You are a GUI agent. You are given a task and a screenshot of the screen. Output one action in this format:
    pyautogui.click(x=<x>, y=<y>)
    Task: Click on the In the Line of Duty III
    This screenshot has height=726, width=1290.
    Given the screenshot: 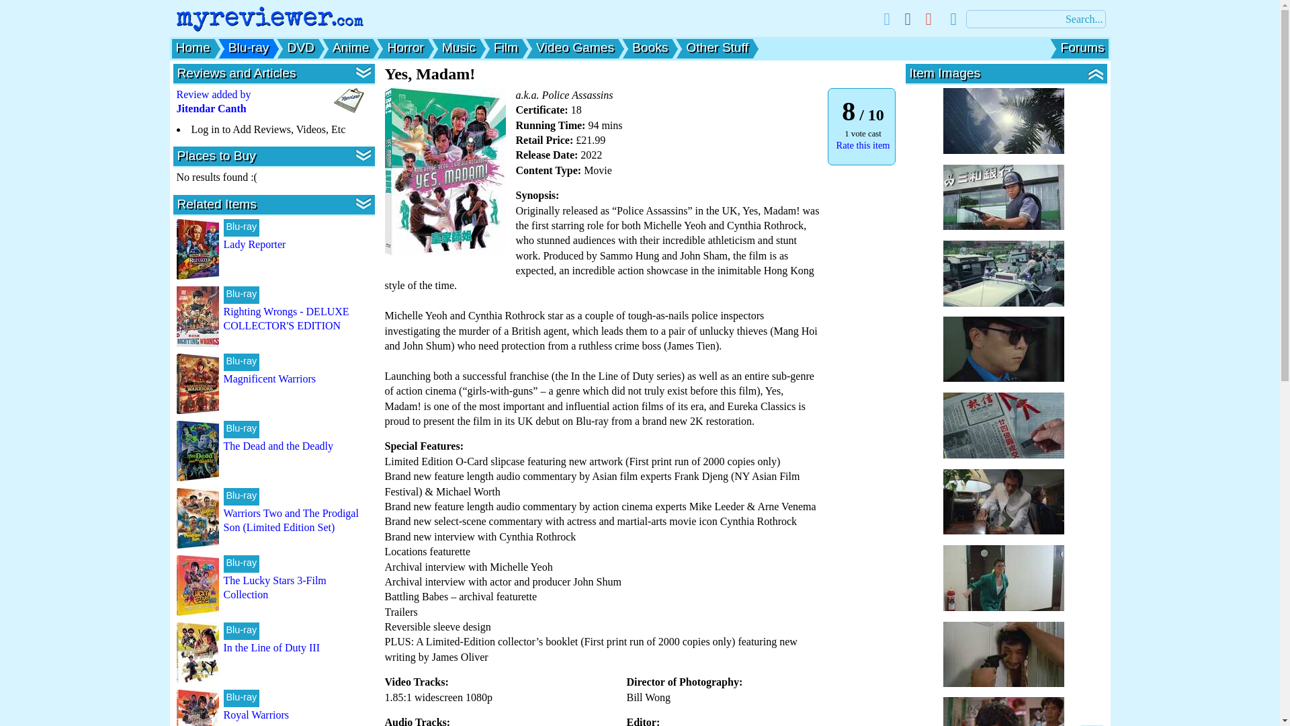 What is the action you would take?
    pyautogui.click(x=271, y=647)
    